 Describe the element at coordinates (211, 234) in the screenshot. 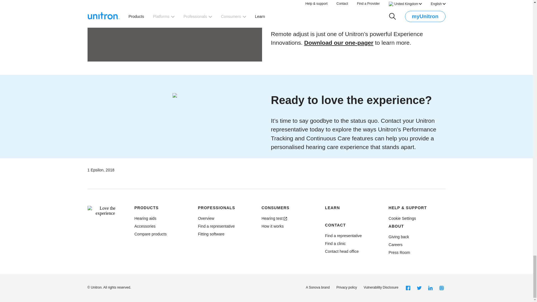

I see `Fitting software` at that location.